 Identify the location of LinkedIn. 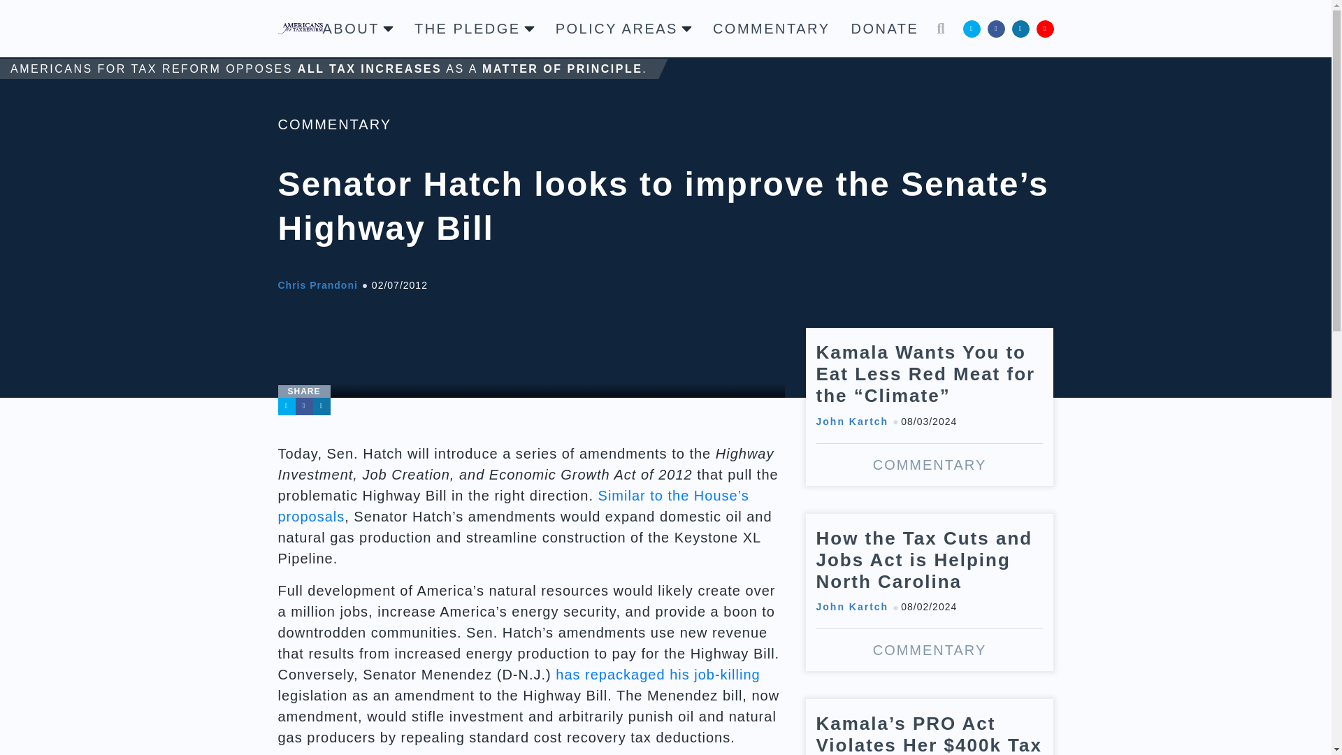
(1020, 28).